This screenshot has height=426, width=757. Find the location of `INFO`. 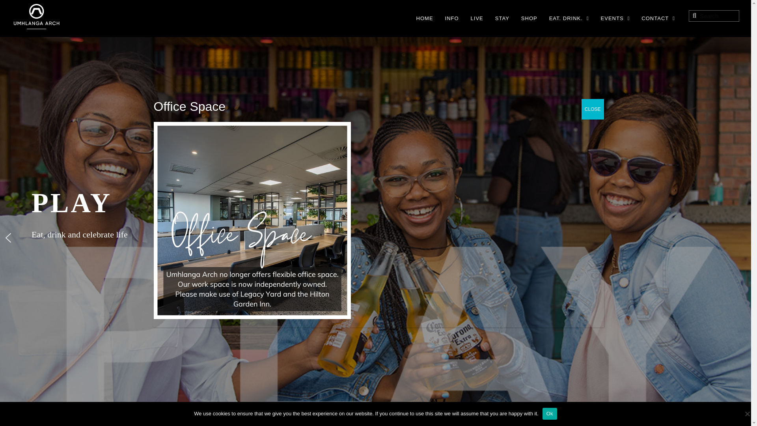

INFO is located at coordinates (452, 18).